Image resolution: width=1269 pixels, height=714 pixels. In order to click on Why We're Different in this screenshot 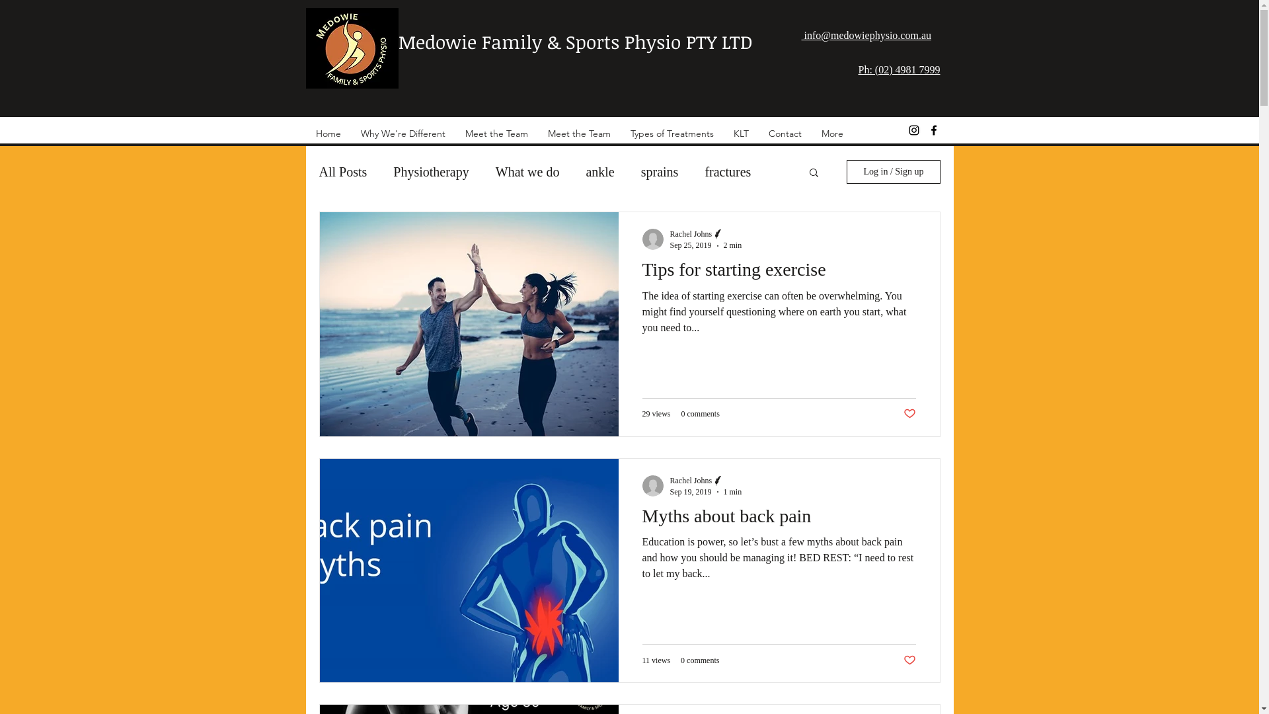, I will do `click(403, 134)`.